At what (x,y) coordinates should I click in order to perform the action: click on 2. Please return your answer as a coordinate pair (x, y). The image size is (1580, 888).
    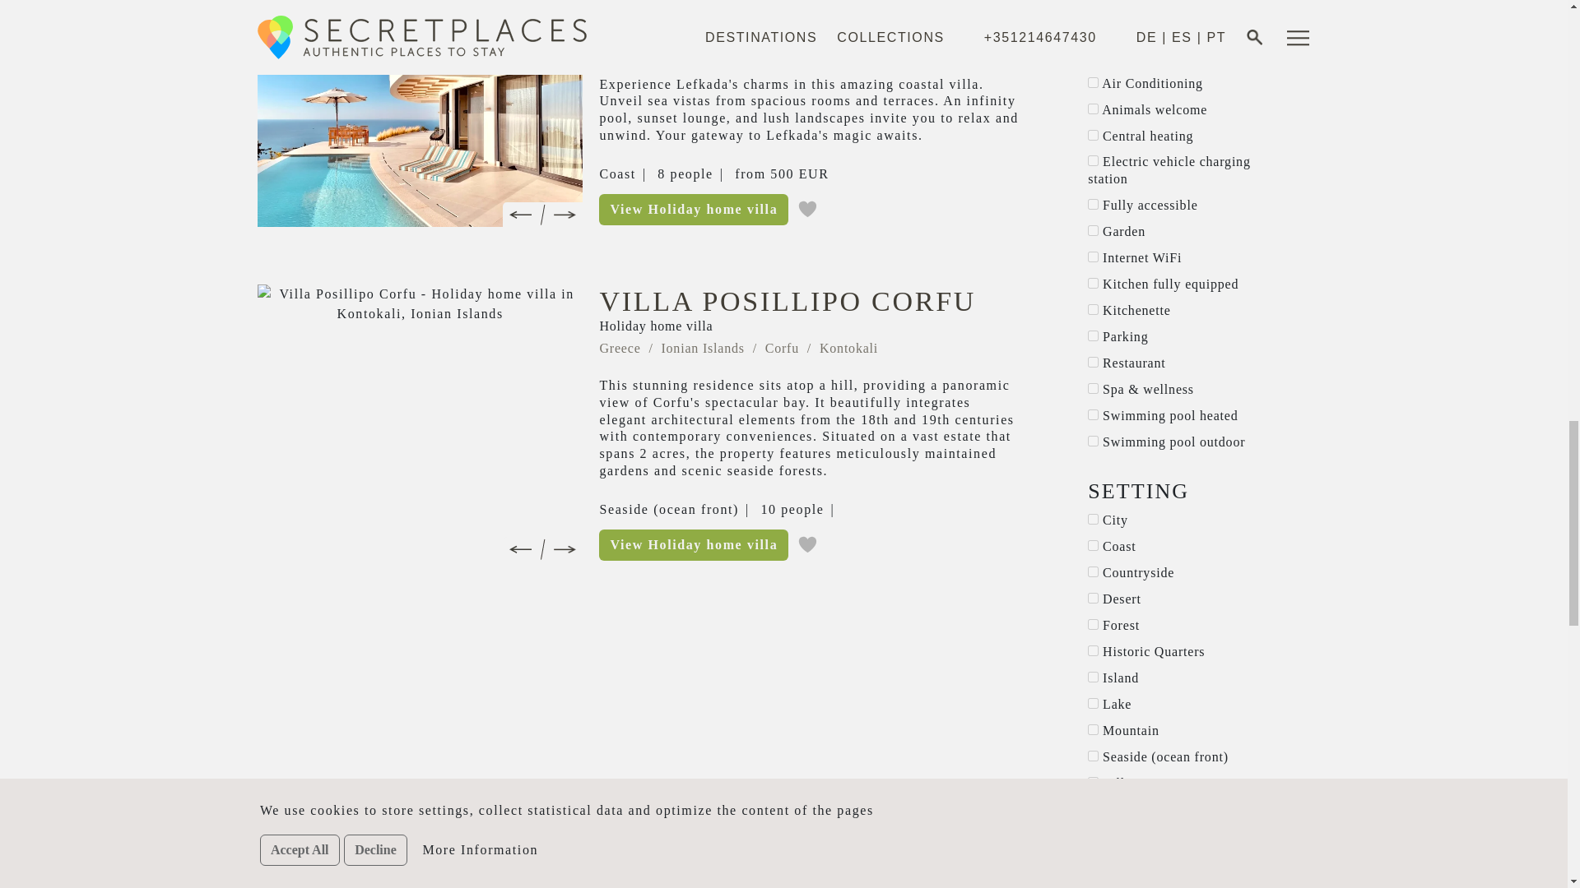
    Looking at the image, I should click on (1093, 109).